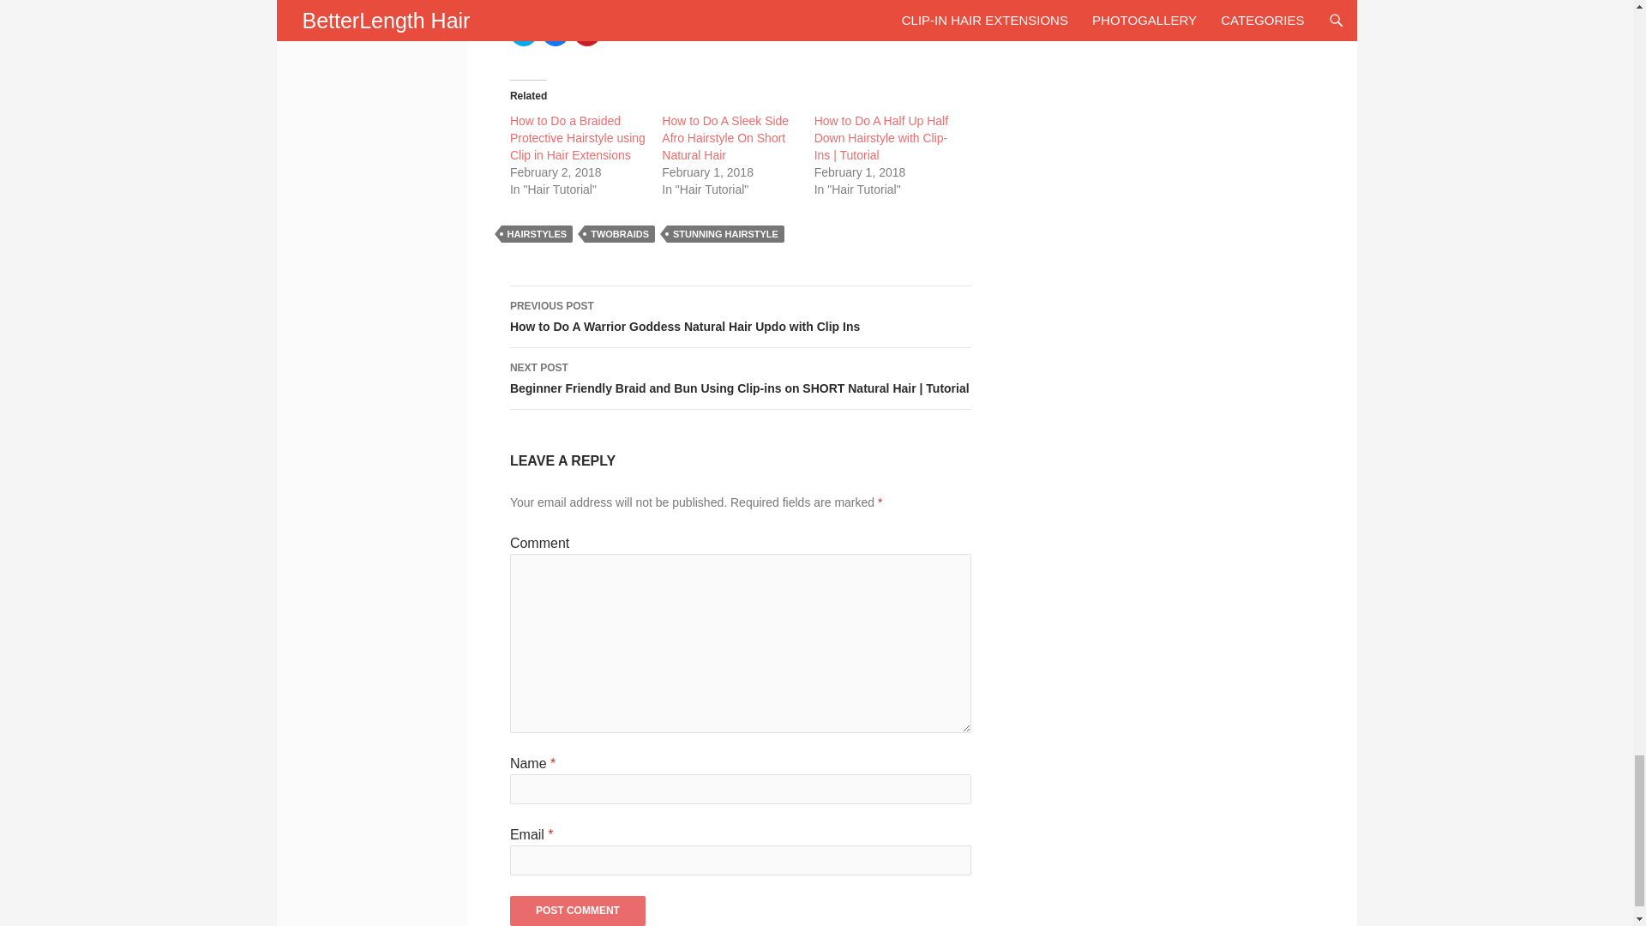 Image resolution: width=1646 pixels, height=926 pixels. What do you see at coordinates (537, 233) in the screenshot?
I see `HAIRSTYLES` at bounding box center [537, 233].